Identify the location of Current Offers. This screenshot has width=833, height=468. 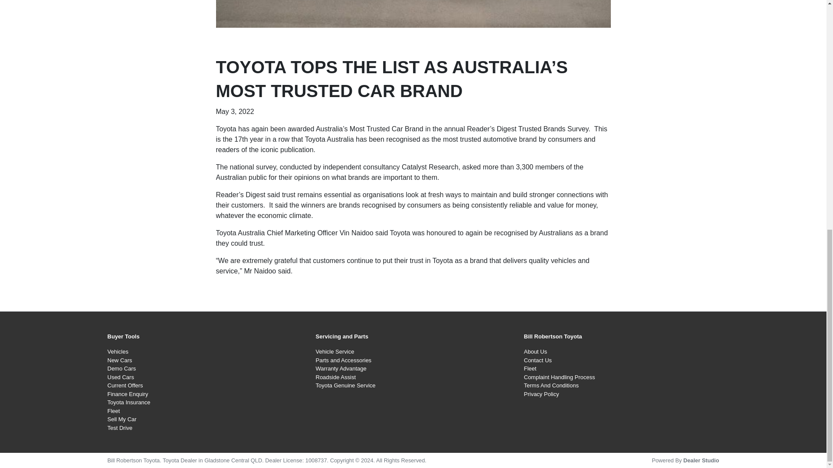
(125, 386).